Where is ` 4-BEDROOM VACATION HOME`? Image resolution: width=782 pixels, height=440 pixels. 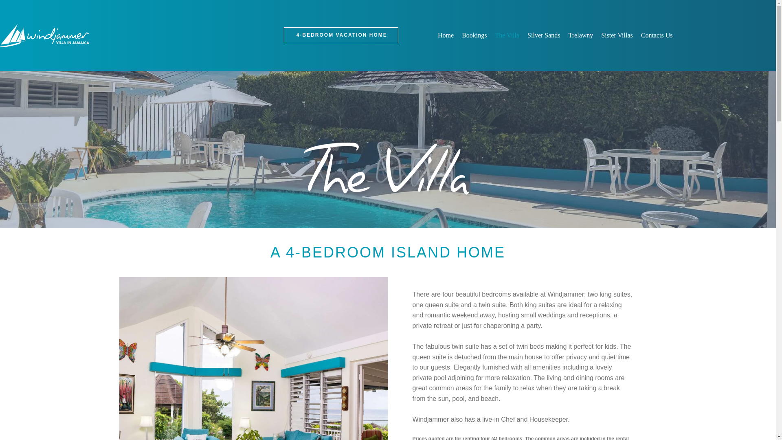
 4-BEDROOM VACATION HOME is located at coordinates (340, 35).